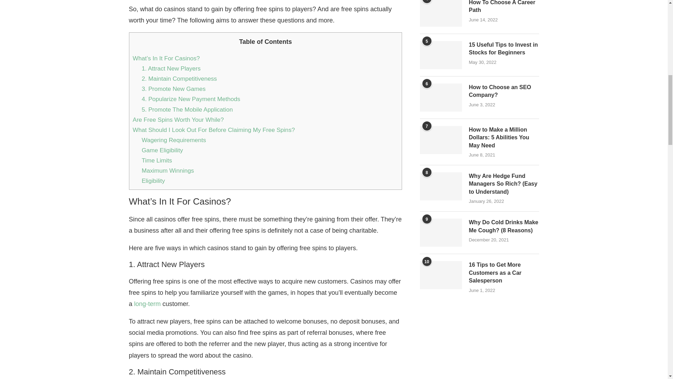 This screenshot has height=379, width=673. I want to click on What Should I Look Out For Before Claiming My Free Spins?, so click(213, 130).